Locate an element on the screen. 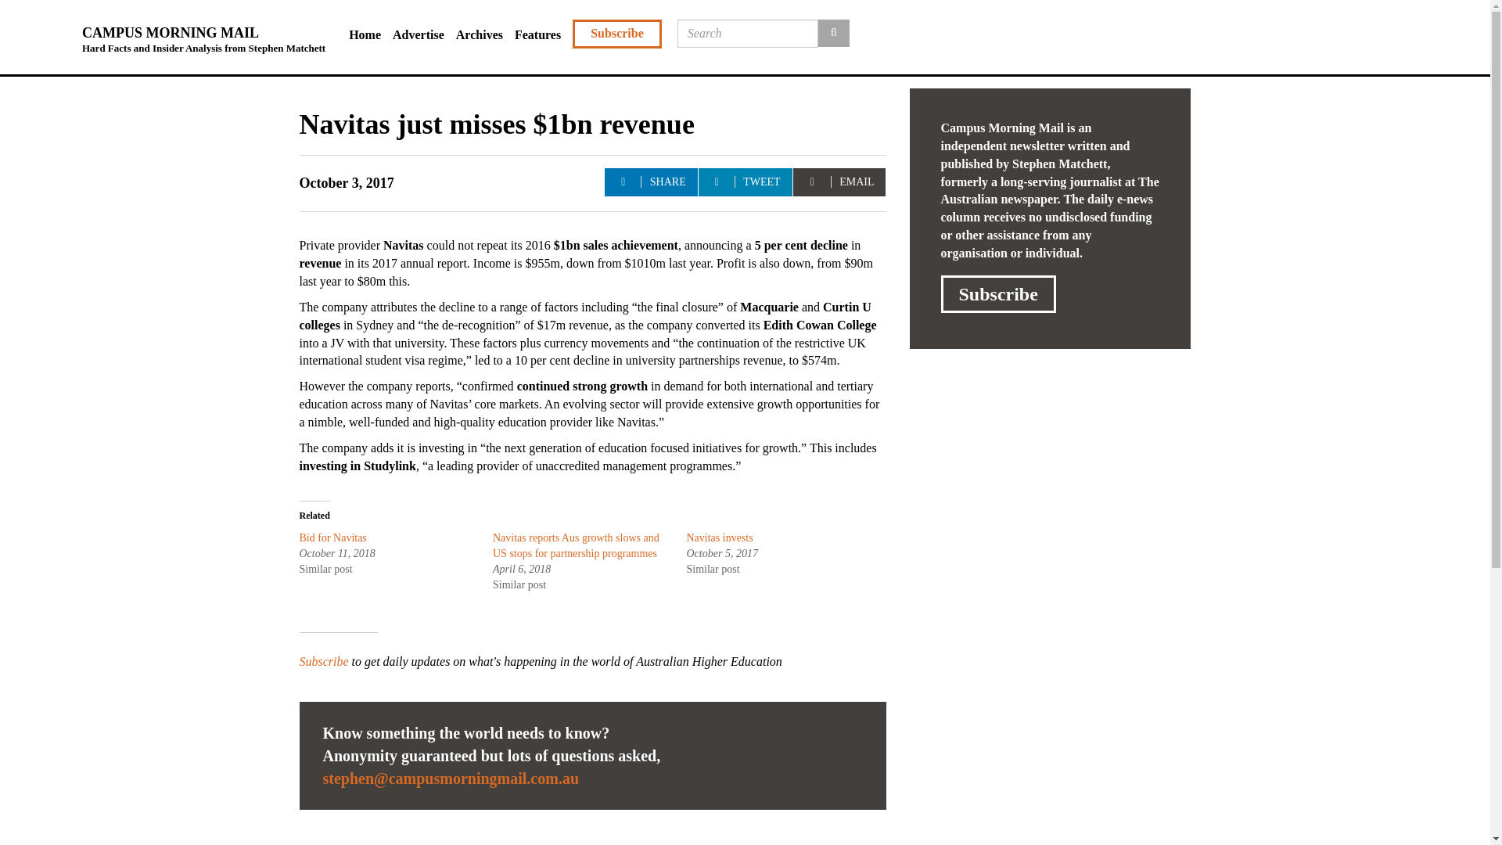 This screenshot has width=1502, height=845. Subscribe is located at coordinates (324, 662).